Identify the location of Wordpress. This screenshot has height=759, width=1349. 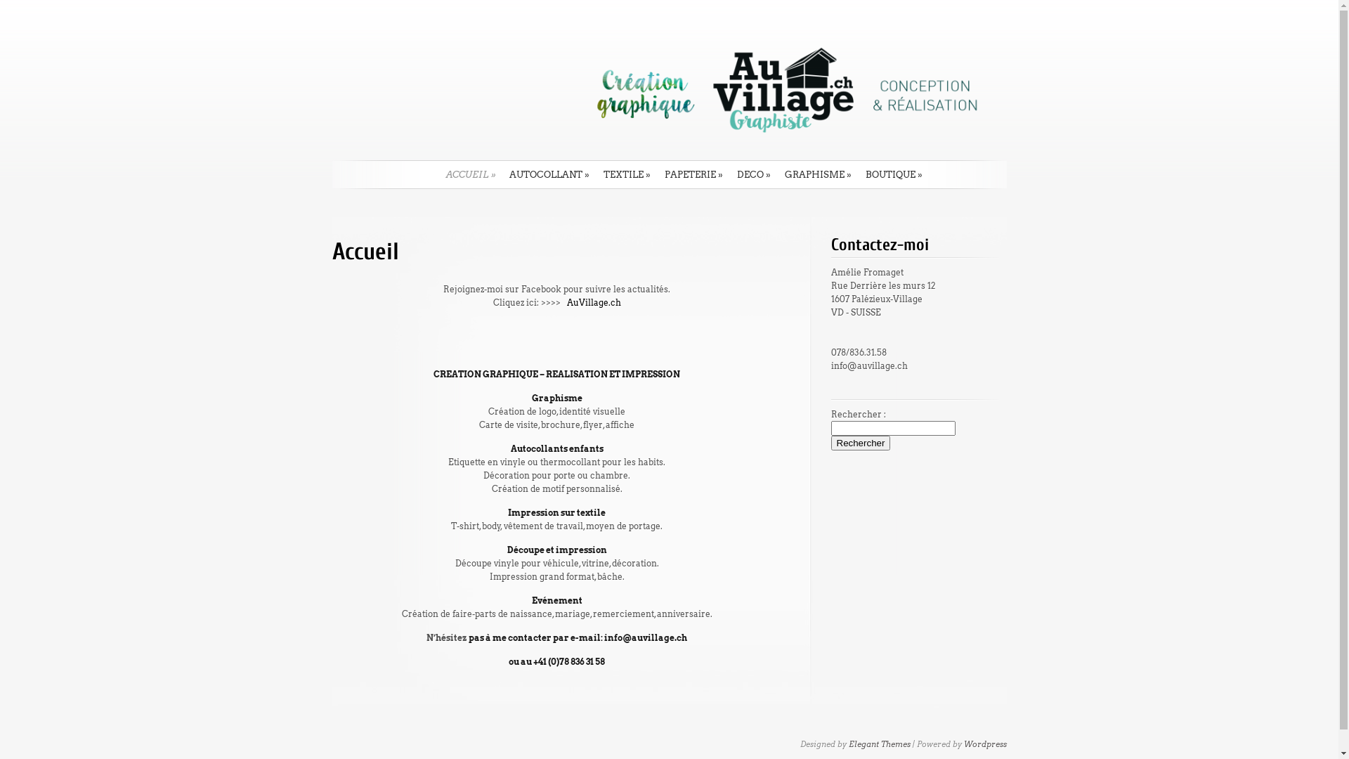
(985, 744).